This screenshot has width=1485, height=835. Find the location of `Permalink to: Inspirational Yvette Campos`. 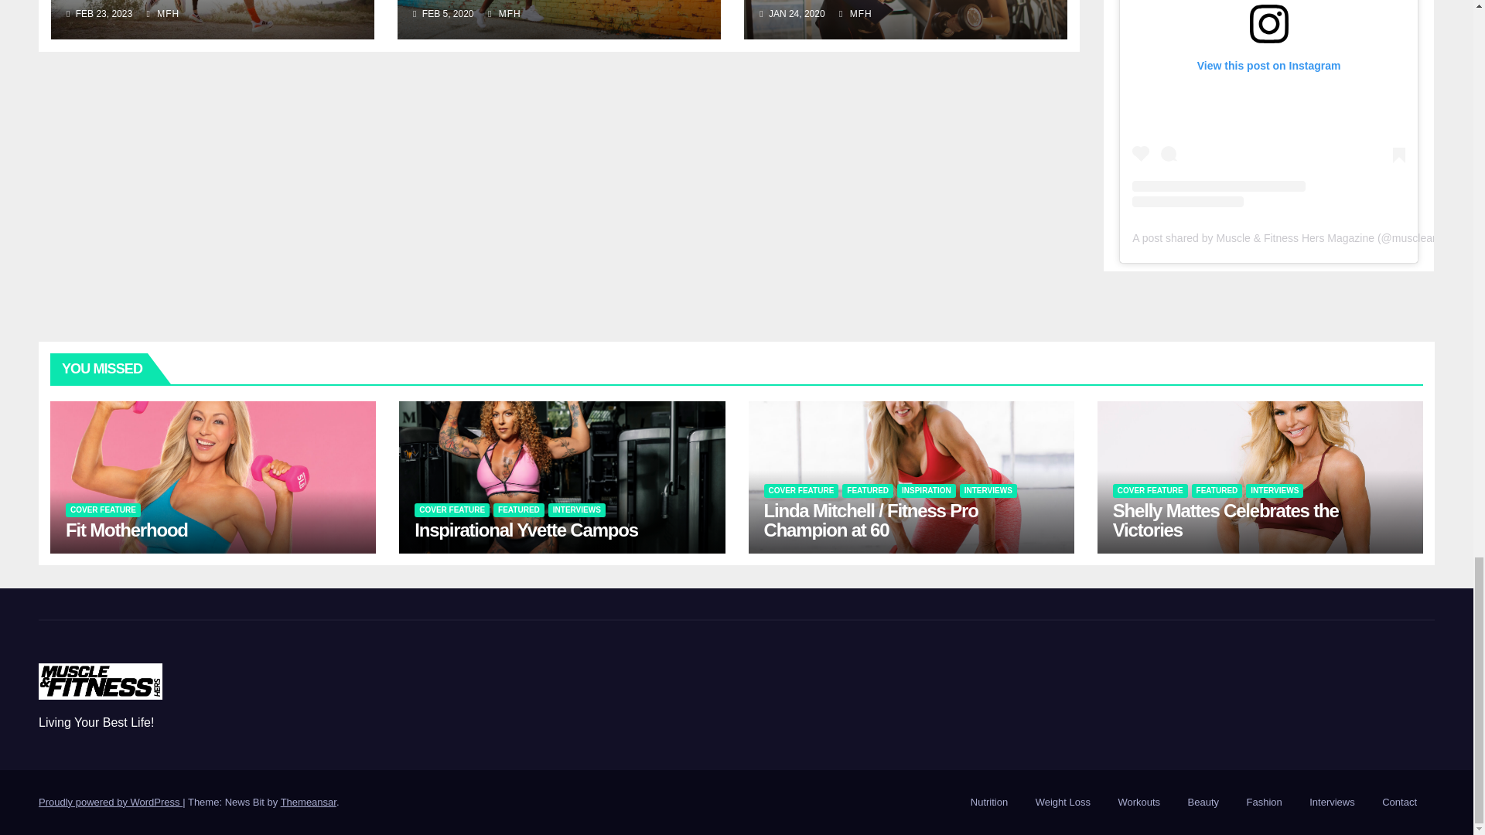

Permalink to: Inspirational Yvette Campos is located at coordinates (526, 529).